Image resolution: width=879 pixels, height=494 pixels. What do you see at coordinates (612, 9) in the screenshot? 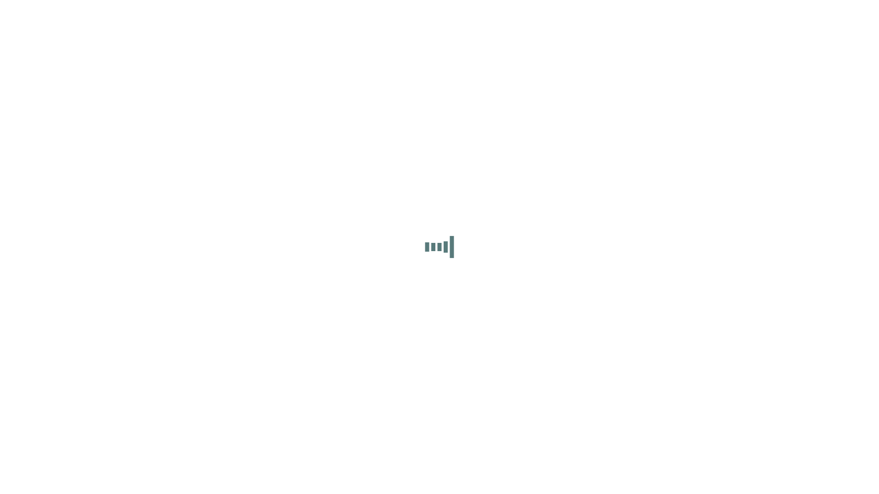
I see `Home` at bounding box center [612, 9].